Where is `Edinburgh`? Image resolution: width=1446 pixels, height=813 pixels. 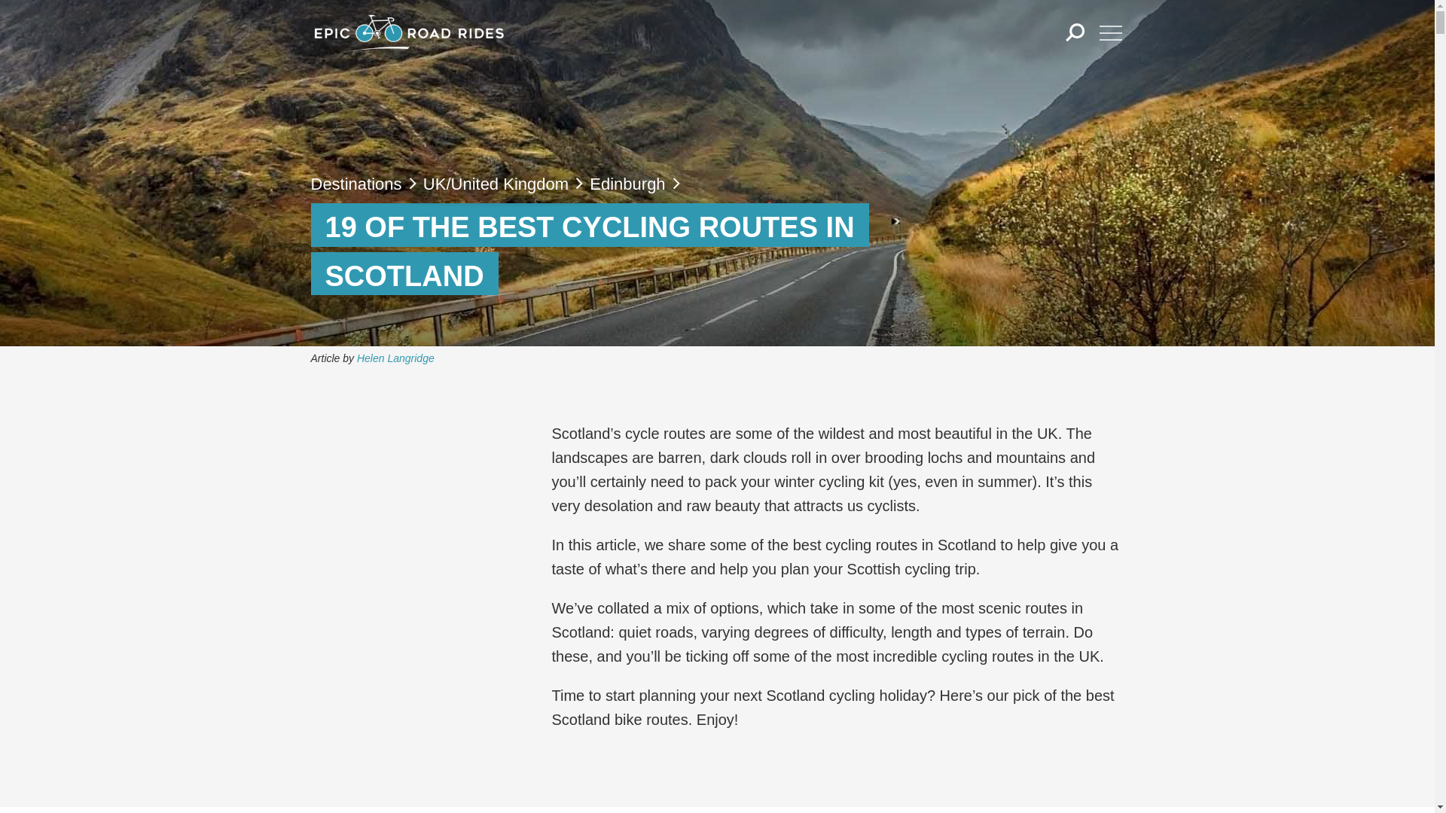 Edinburgh is located at coordinates (627, 184).